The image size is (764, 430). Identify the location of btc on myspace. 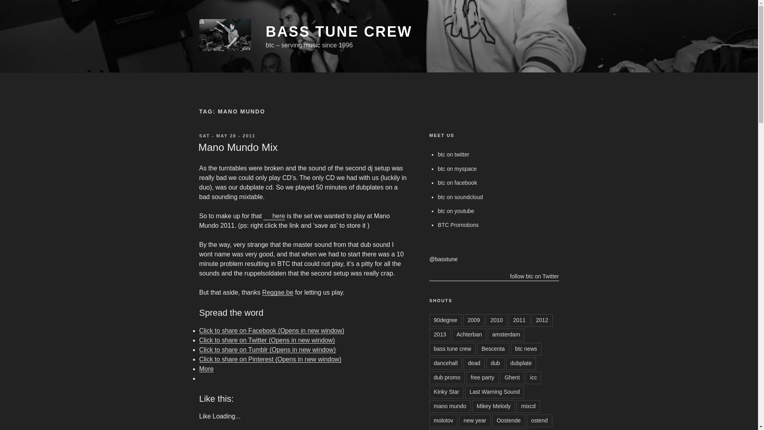
(457, 169).